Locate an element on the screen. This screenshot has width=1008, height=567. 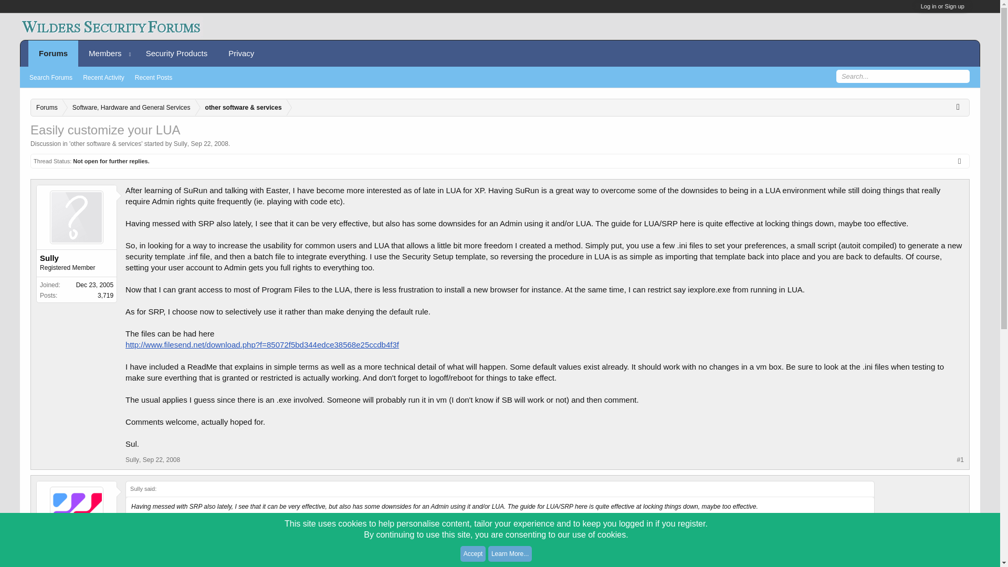
Search Forums is located at coordinates (50, 78).